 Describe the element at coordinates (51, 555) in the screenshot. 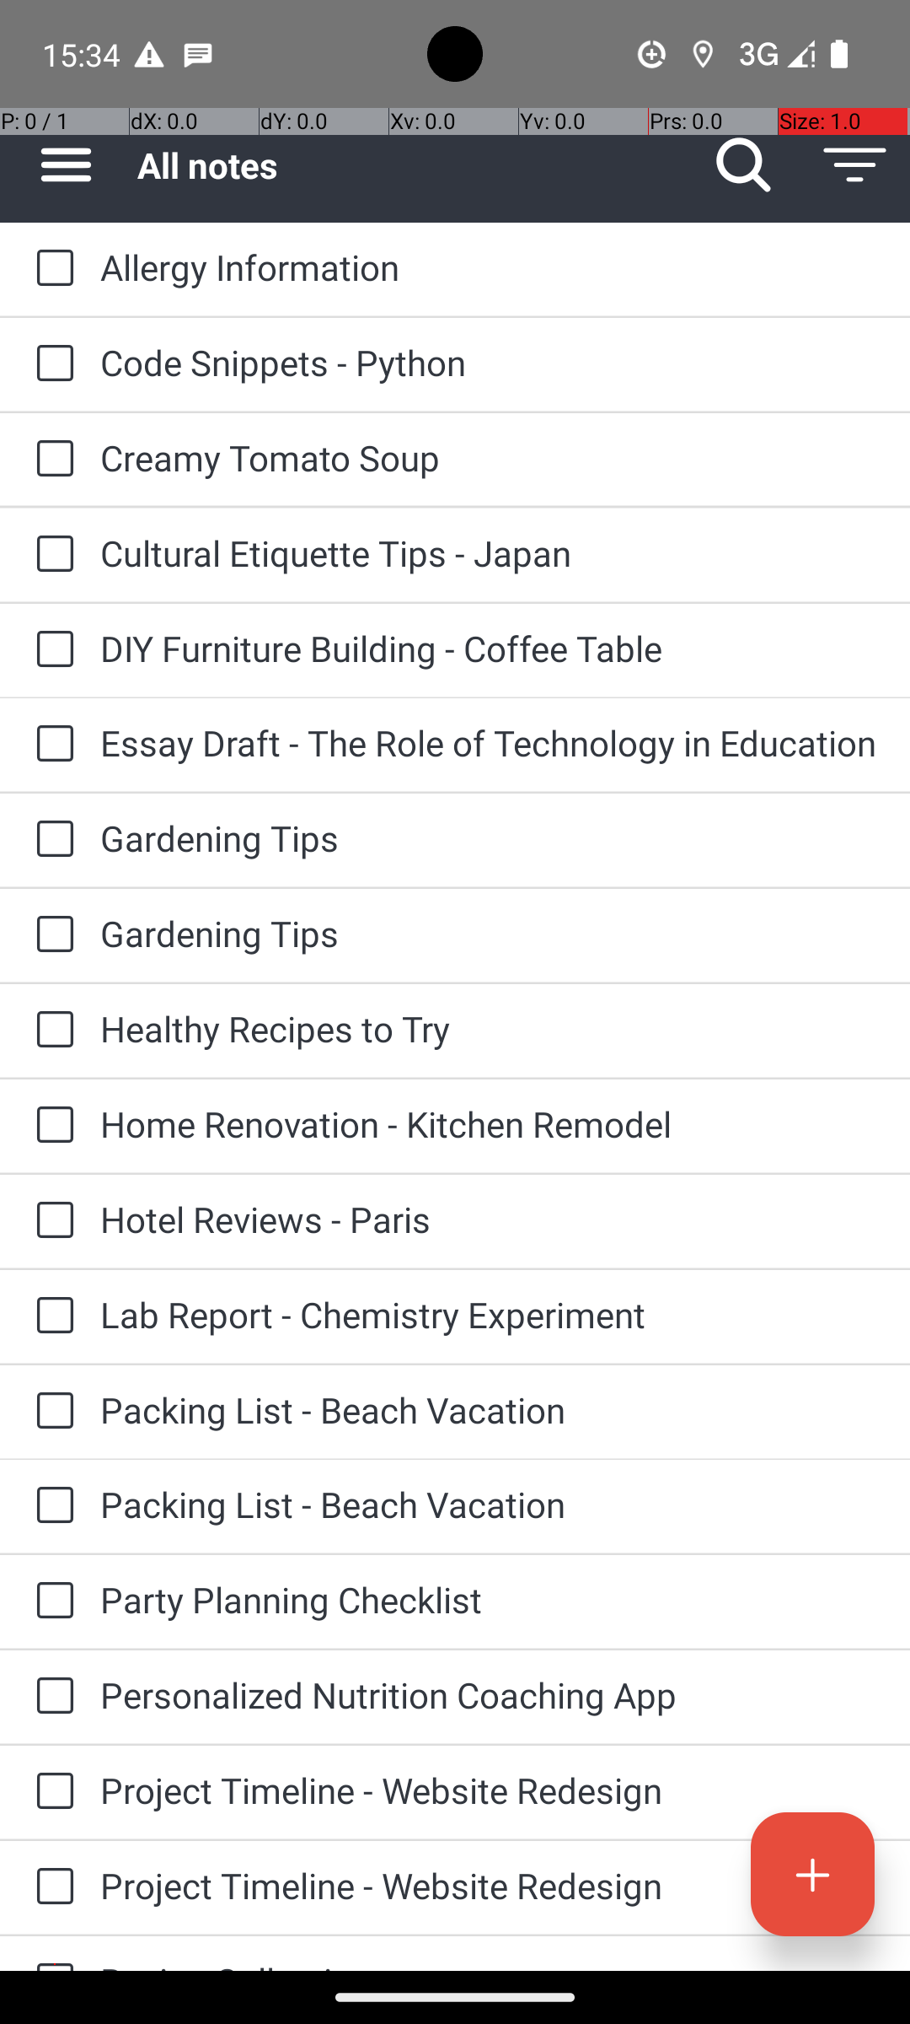

I see `to-do: Cultural Etiquette Tips - Japan` at that location.